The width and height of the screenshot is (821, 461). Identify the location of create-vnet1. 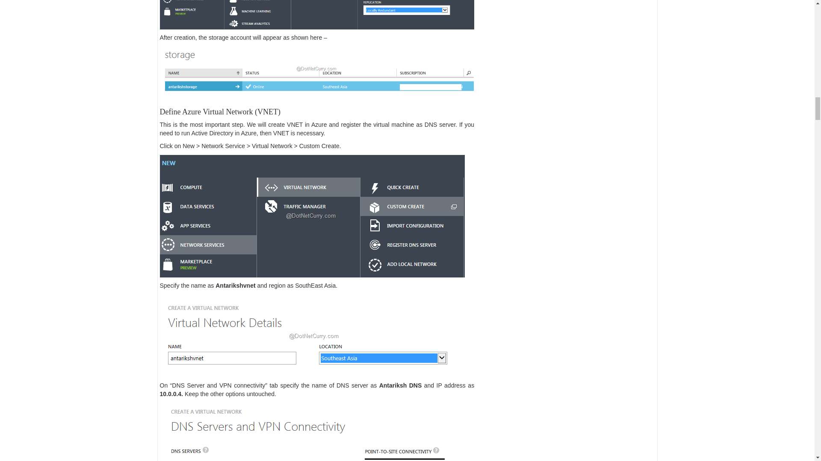
(312, 216).